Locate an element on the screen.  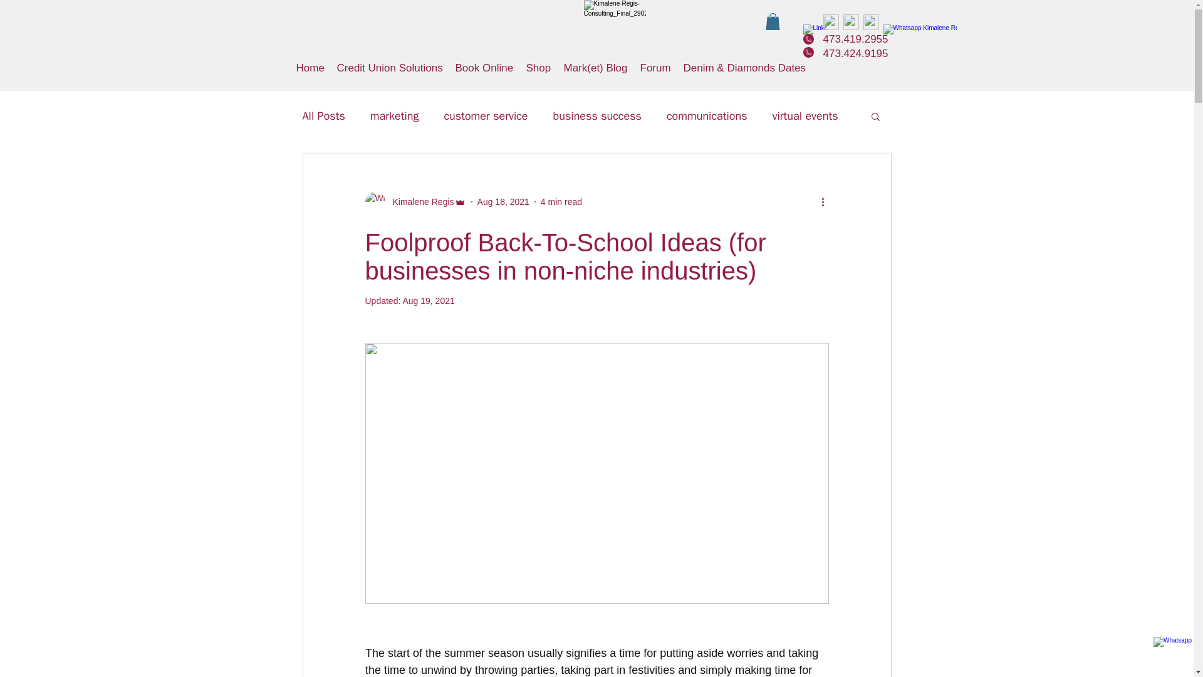
Forum is located at coordinates (655, 68).